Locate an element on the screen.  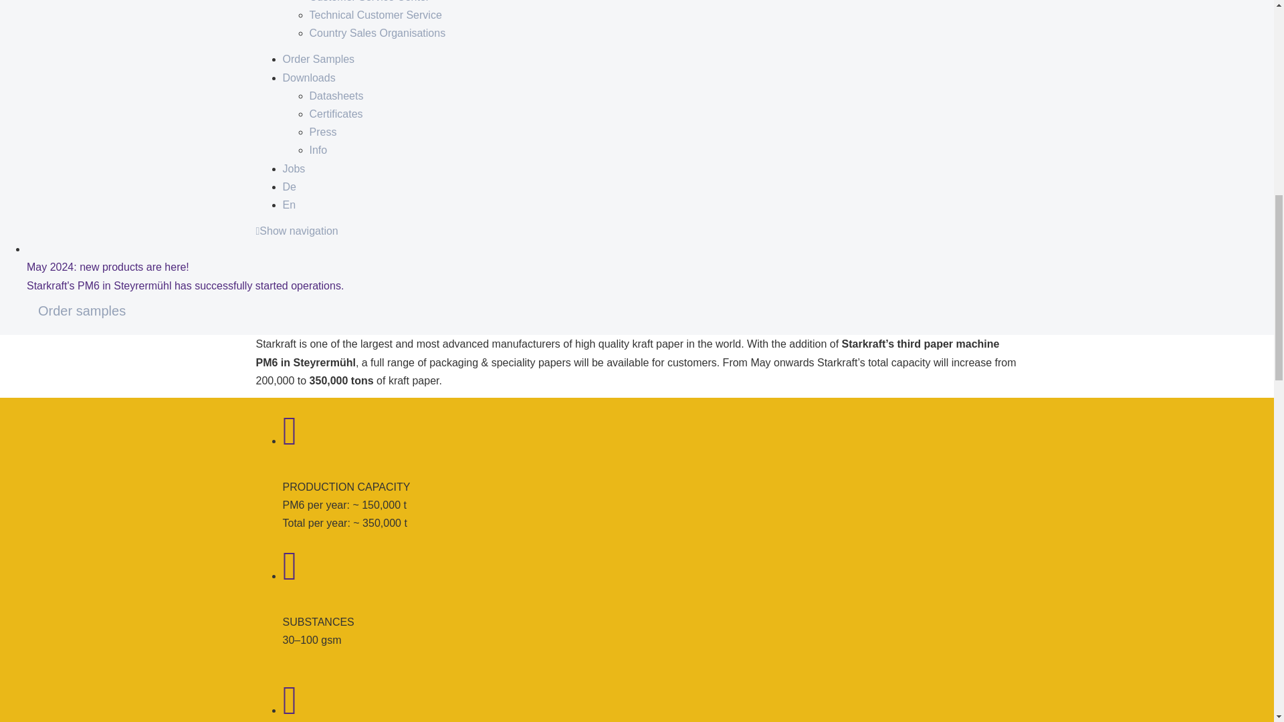
Certificates is located at coordinates (336, 114).